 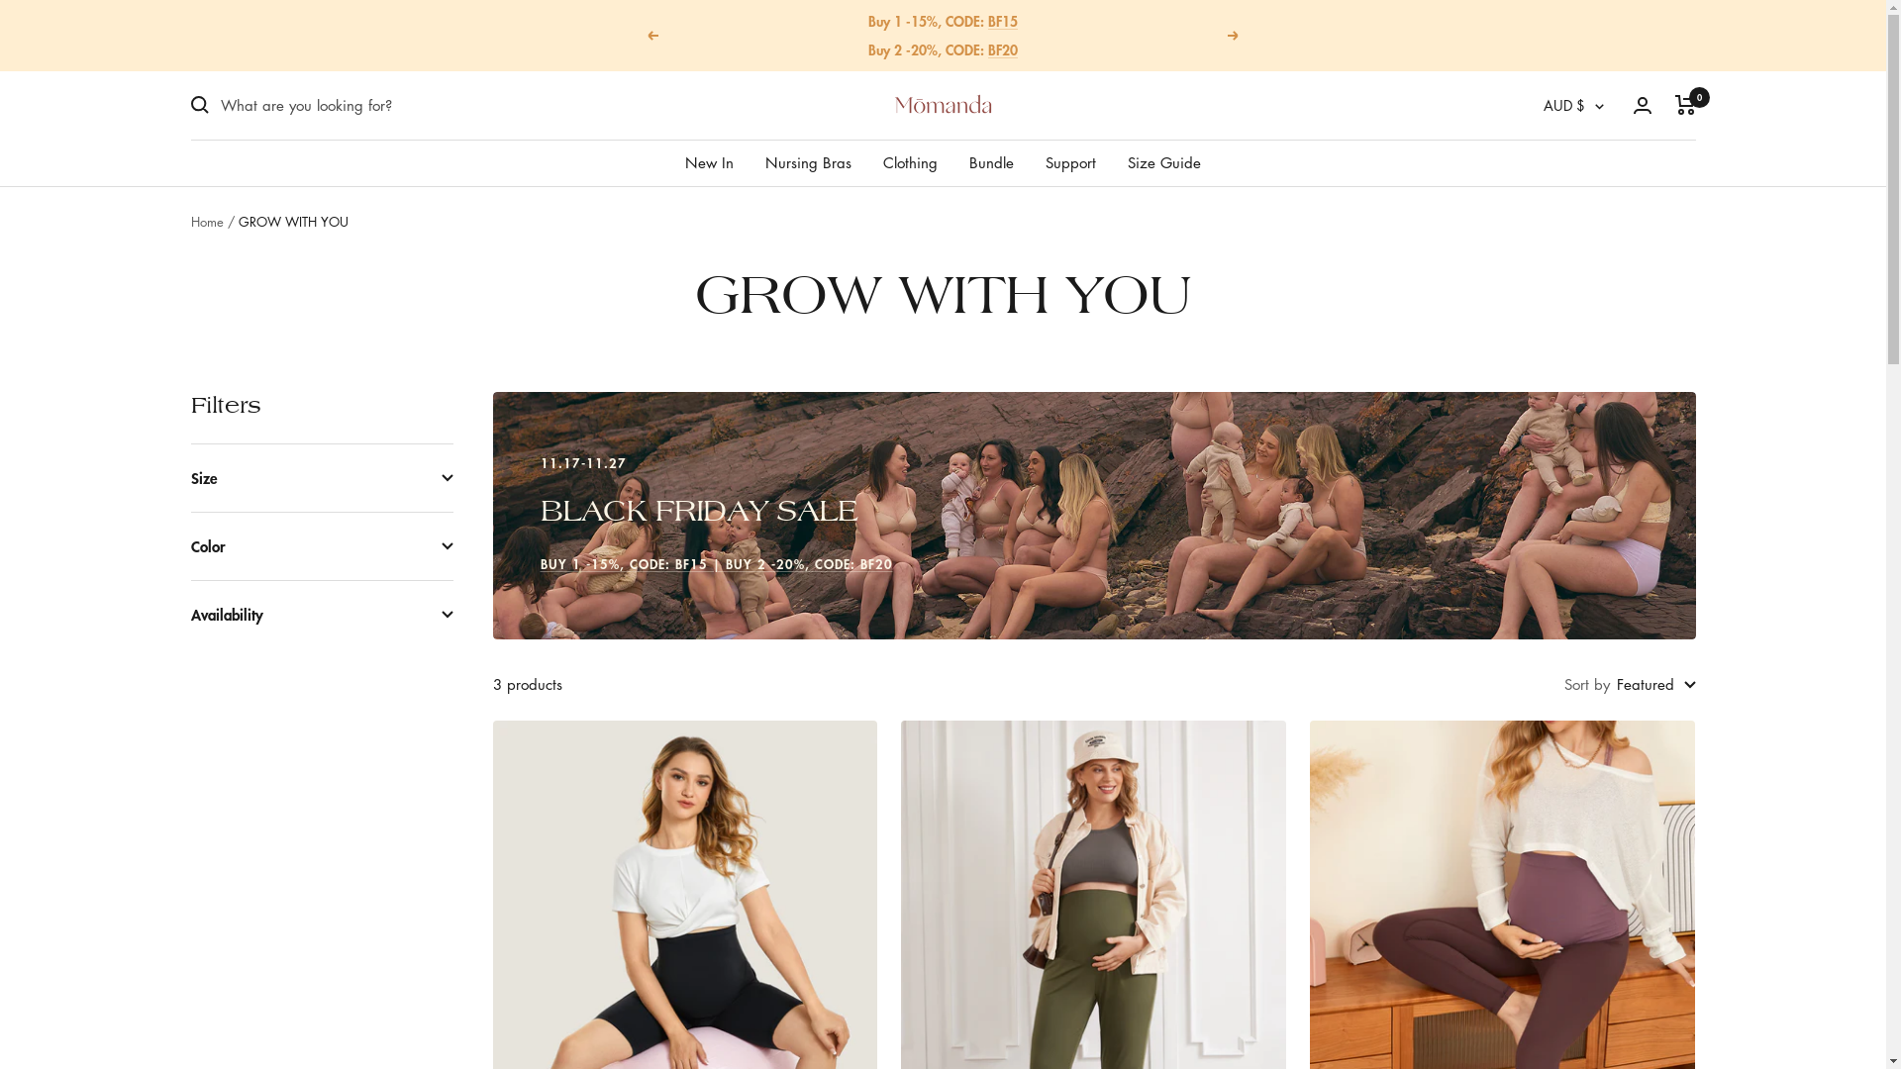 What do you see at coordinates (1234, 36) in the screenshot?
I see `Next` at bounding box center [1234, 36].